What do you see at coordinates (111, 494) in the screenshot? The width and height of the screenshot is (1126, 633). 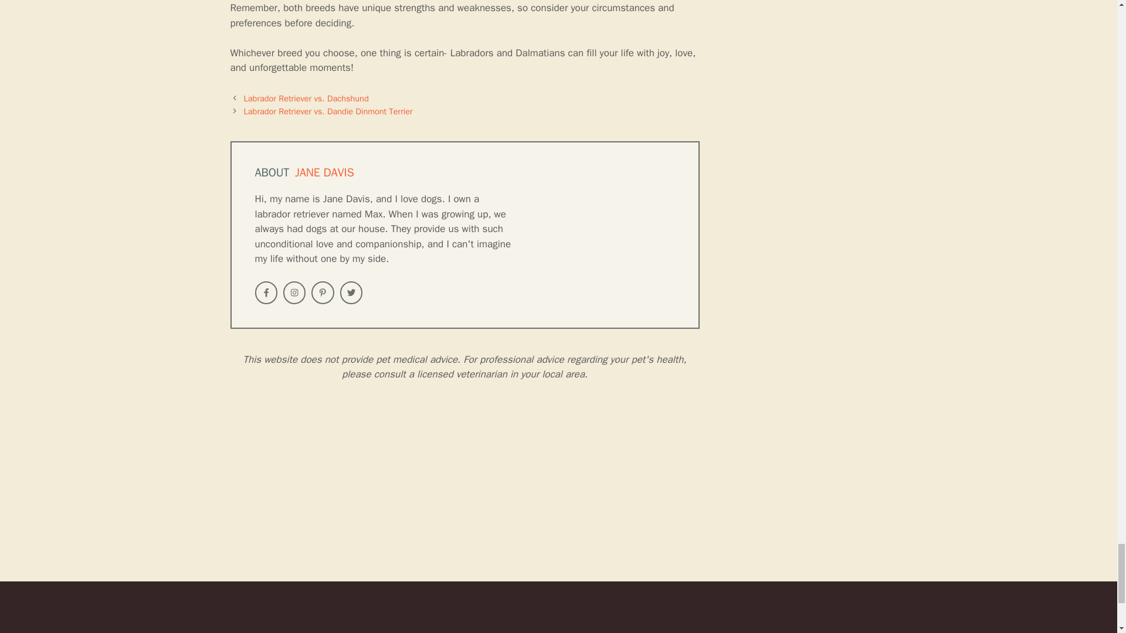 I see `Baby and labrador retriever outside` at bounding box center [111, 494].